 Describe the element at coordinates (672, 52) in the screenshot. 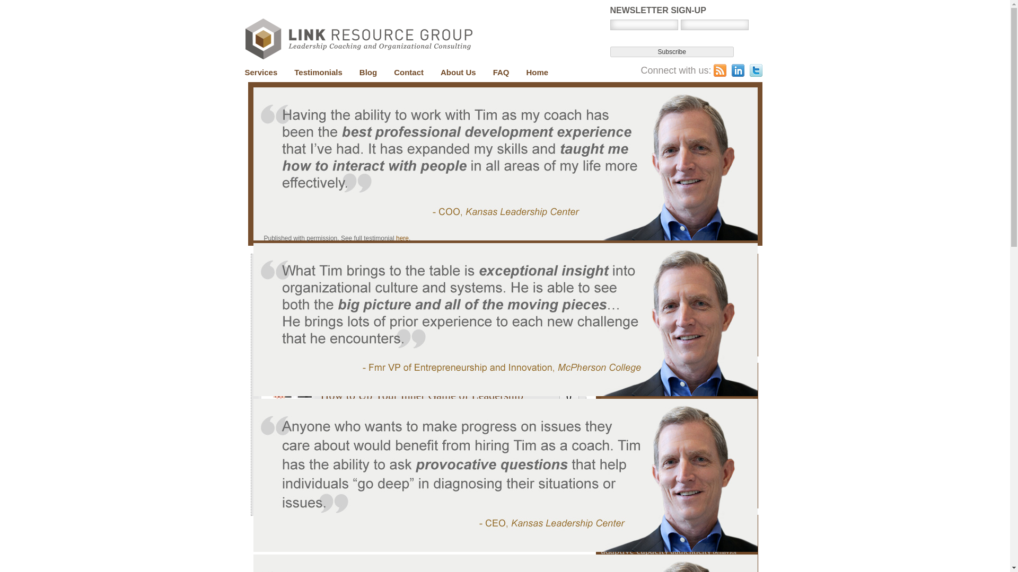

I see `Subscribe` at that location.